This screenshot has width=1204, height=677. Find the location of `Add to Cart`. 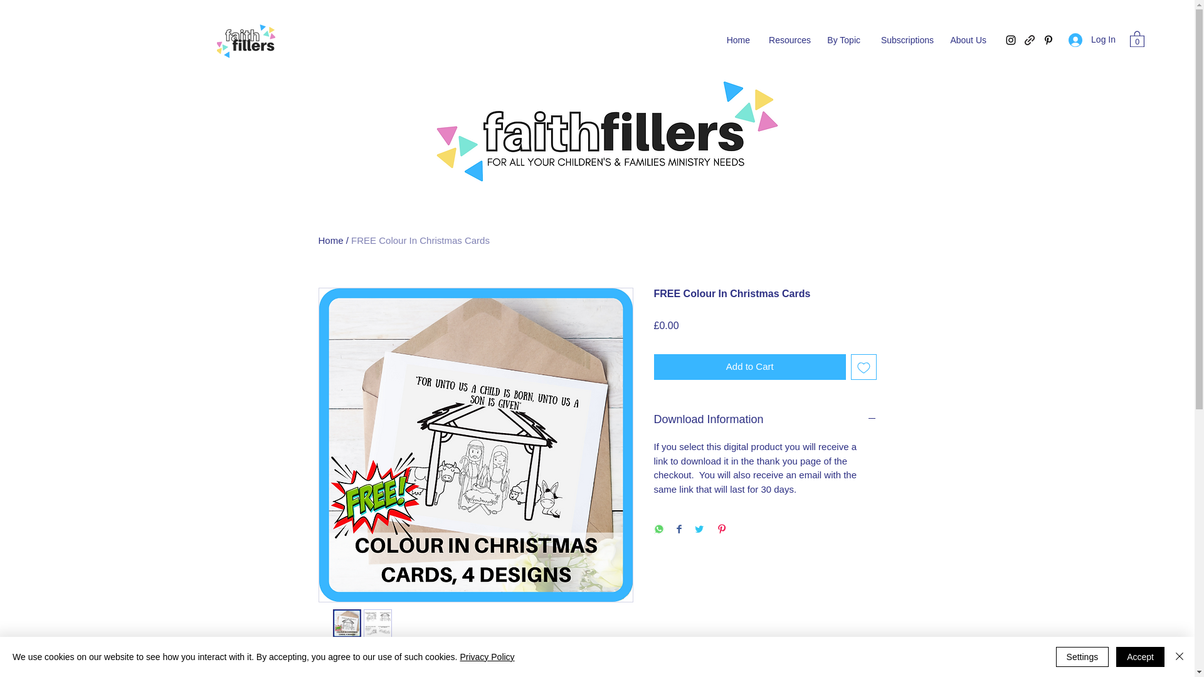

Add to Cart is located at coordinates (750, 366).